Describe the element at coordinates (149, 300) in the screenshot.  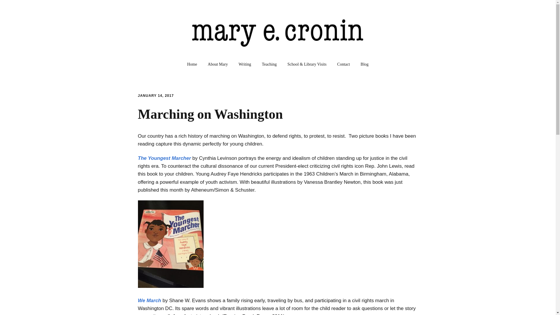
I see `We March` at that location.